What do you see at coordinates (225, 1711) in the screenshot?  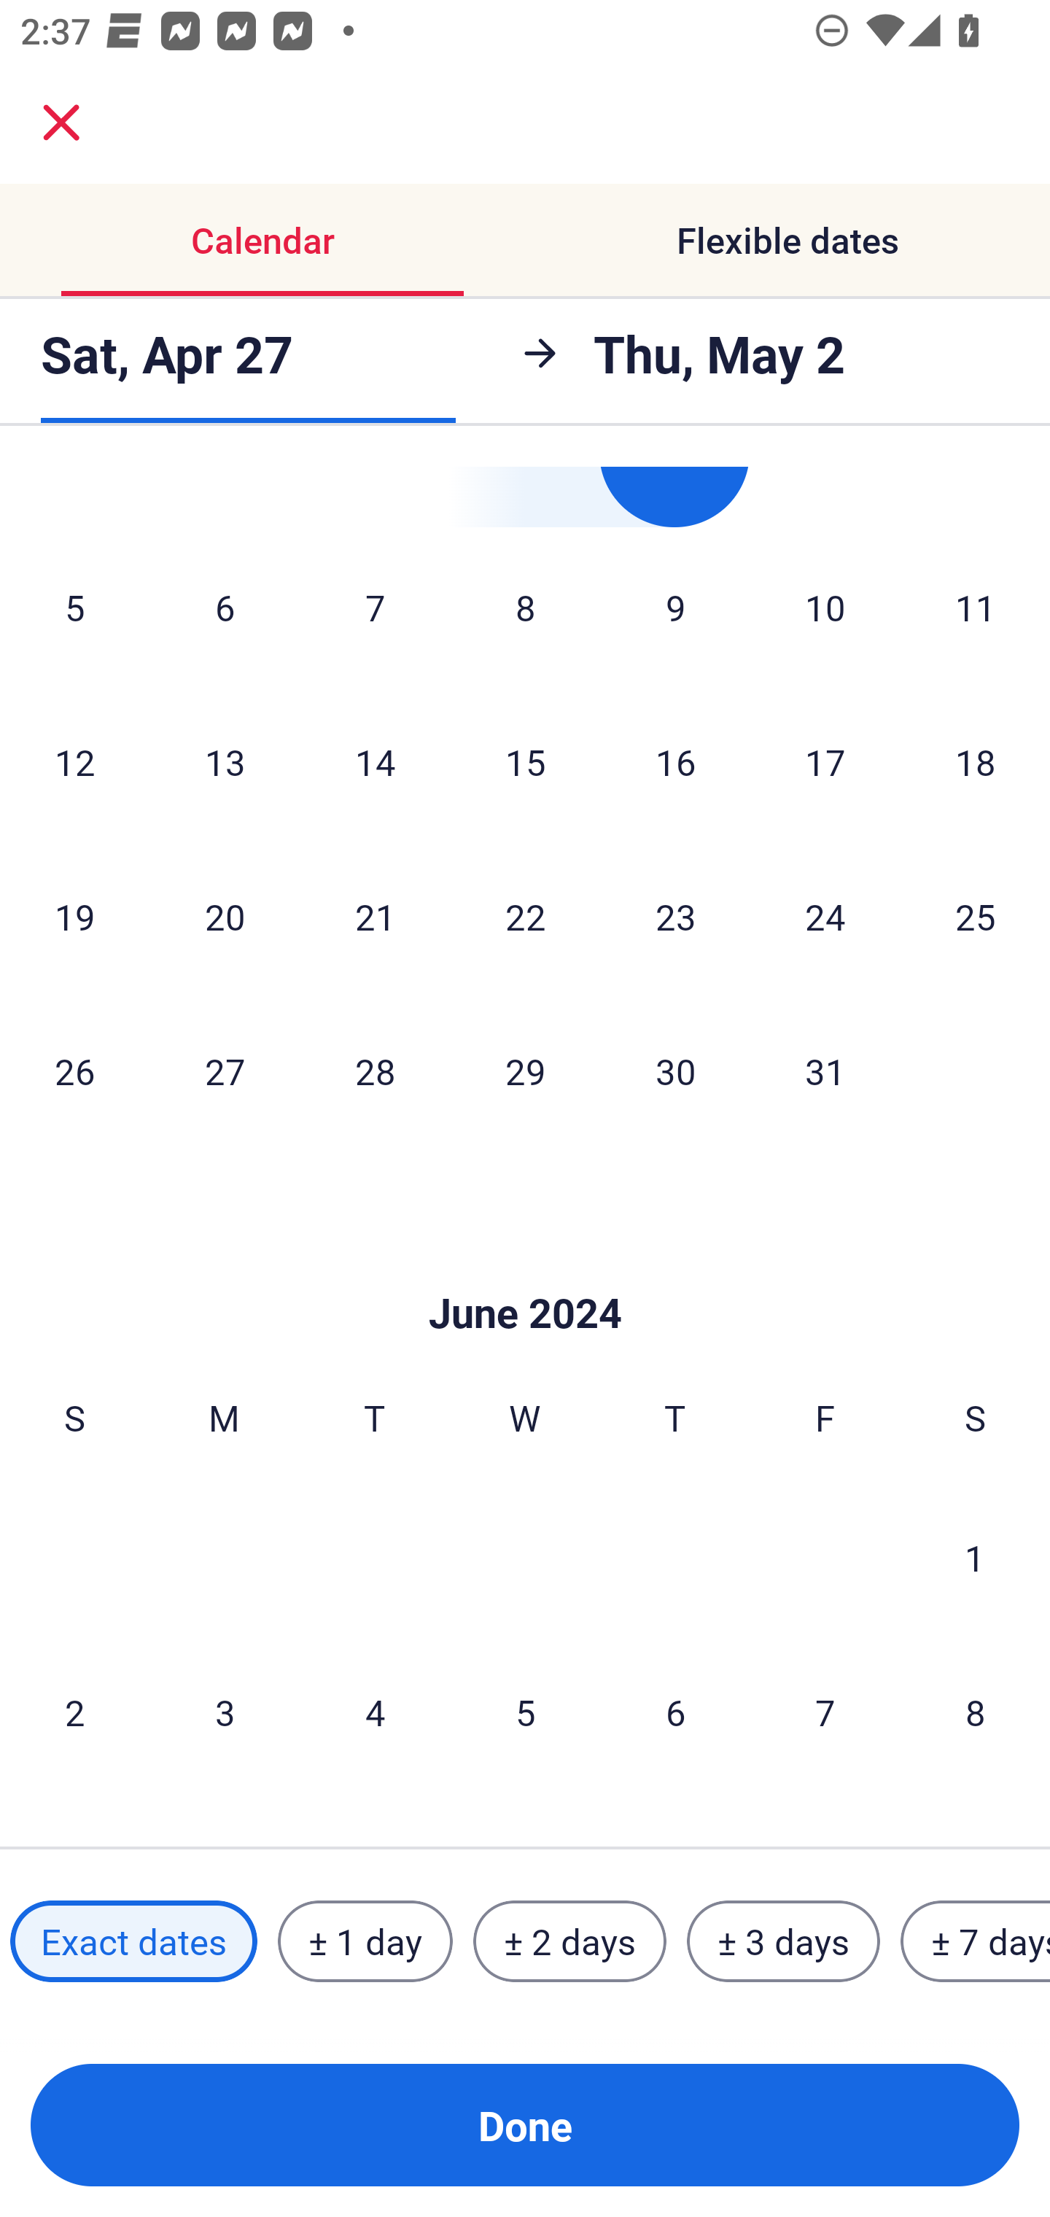 I see `3 Monday, June 3, 2024` at bounding box center [225, 1711].